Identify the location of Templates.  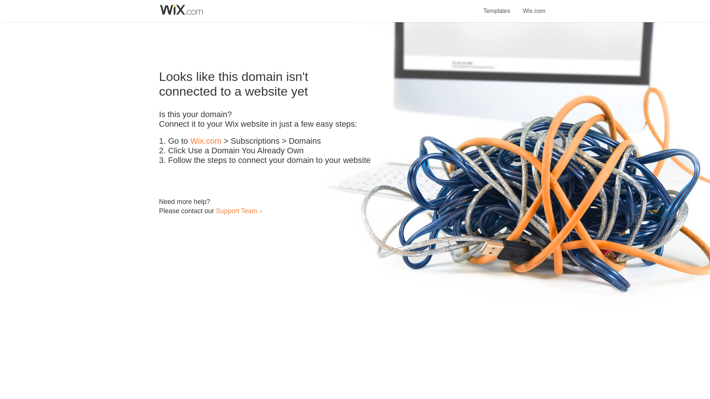
(497, 7).